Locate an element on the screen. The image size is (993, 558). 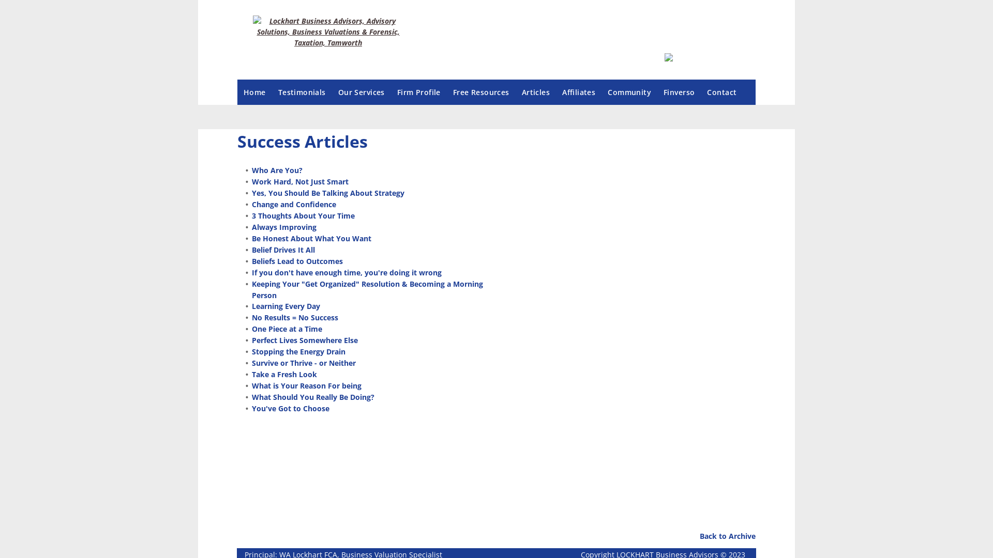
You've Got to Choose is located at coordinates (291, 408).